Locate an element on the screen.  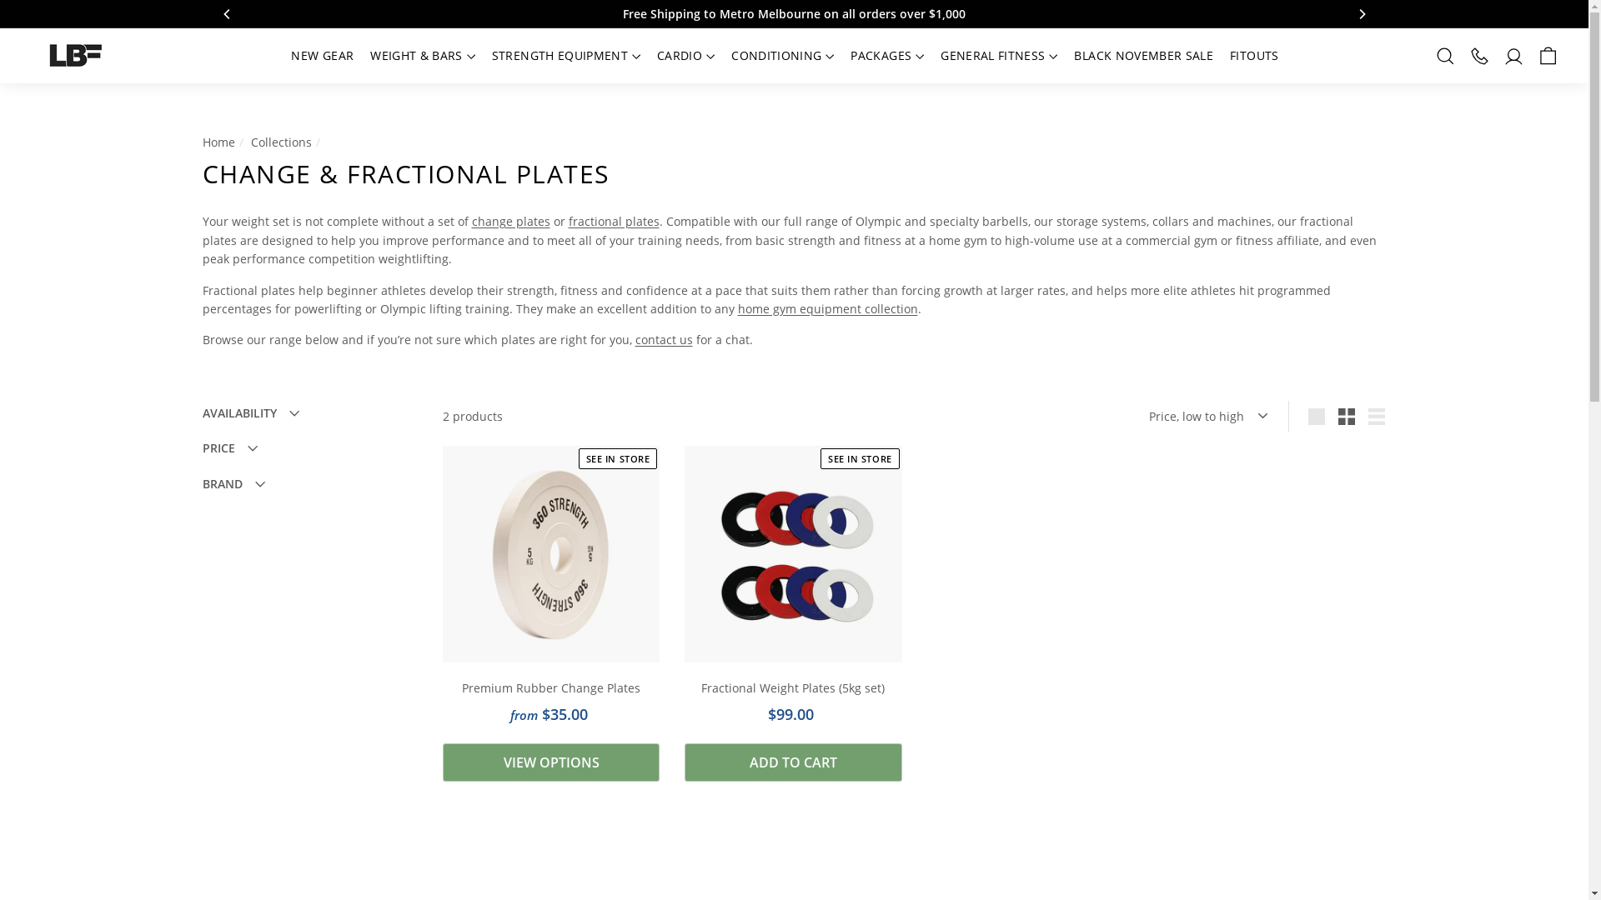
PRICE is located at coordinates (309, 452).